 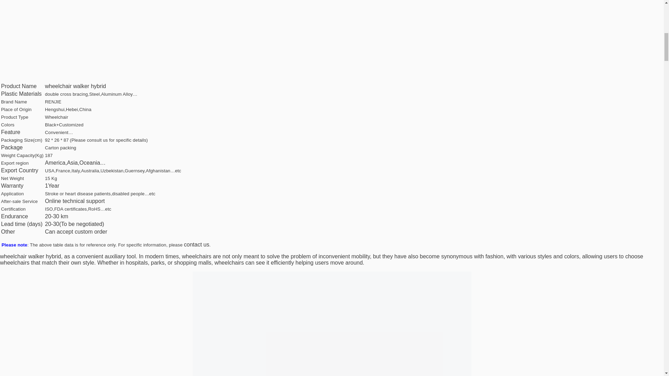 What do you see at coordinates (98, 38) in the screenshot?
I see `YouTube video player` at bounding box center [98, 38].